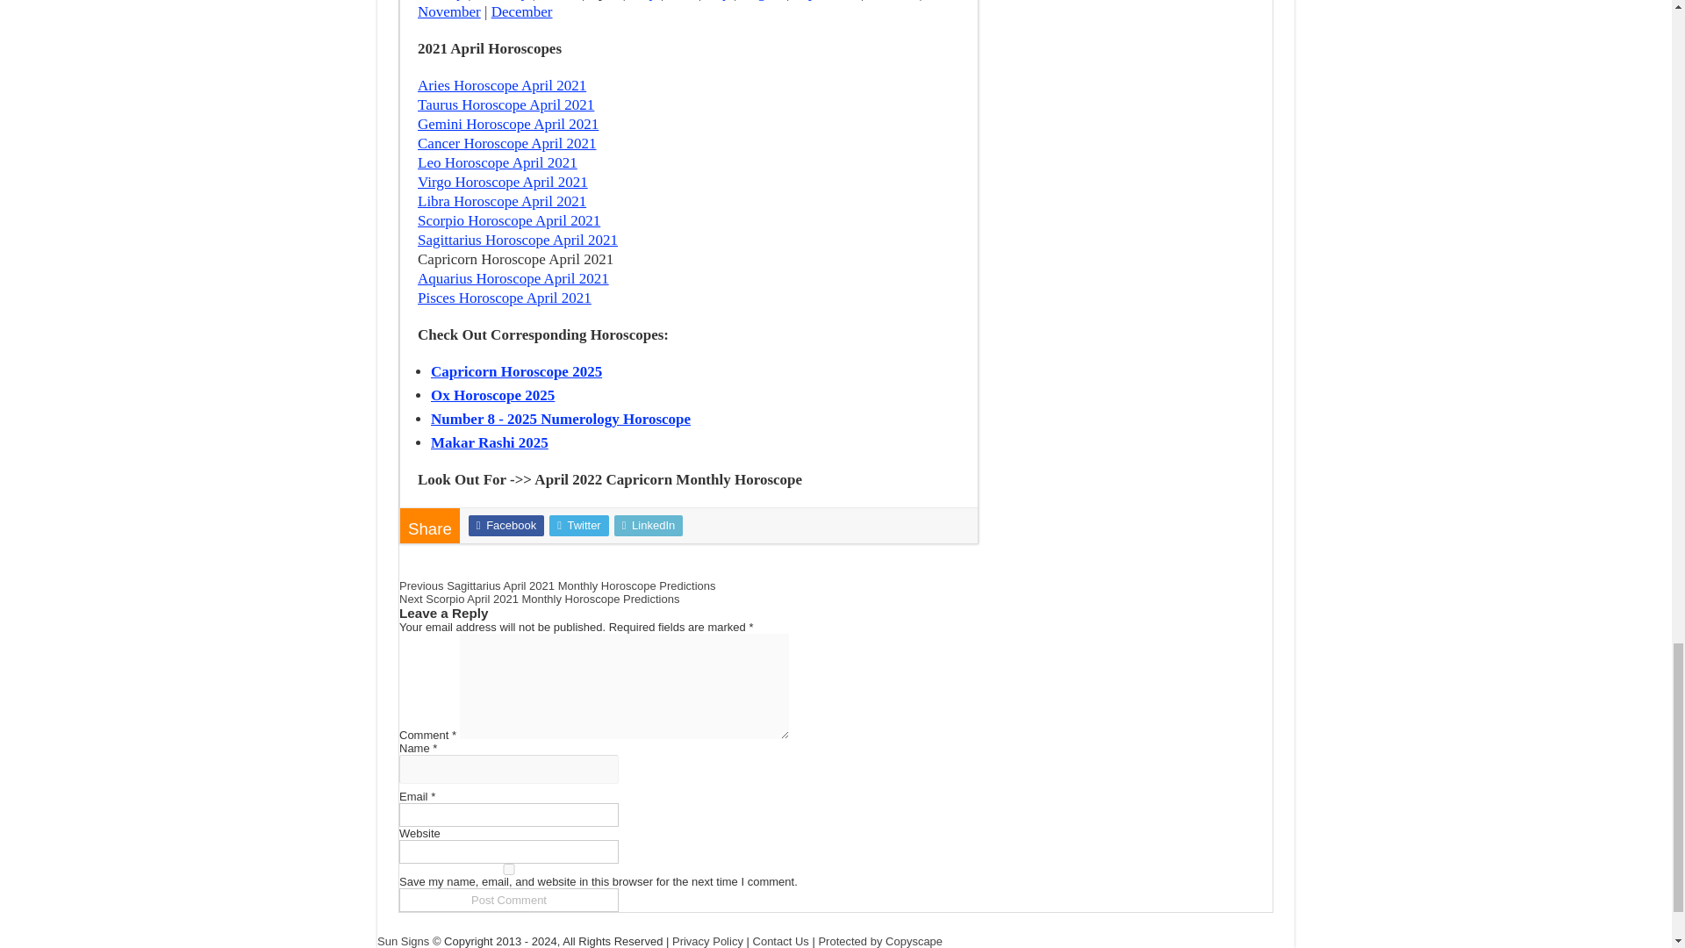 This screenshot has width=1685, height=948. Describe the element at coordinates (441, 0) in the screenshot. I see `January` at that location.